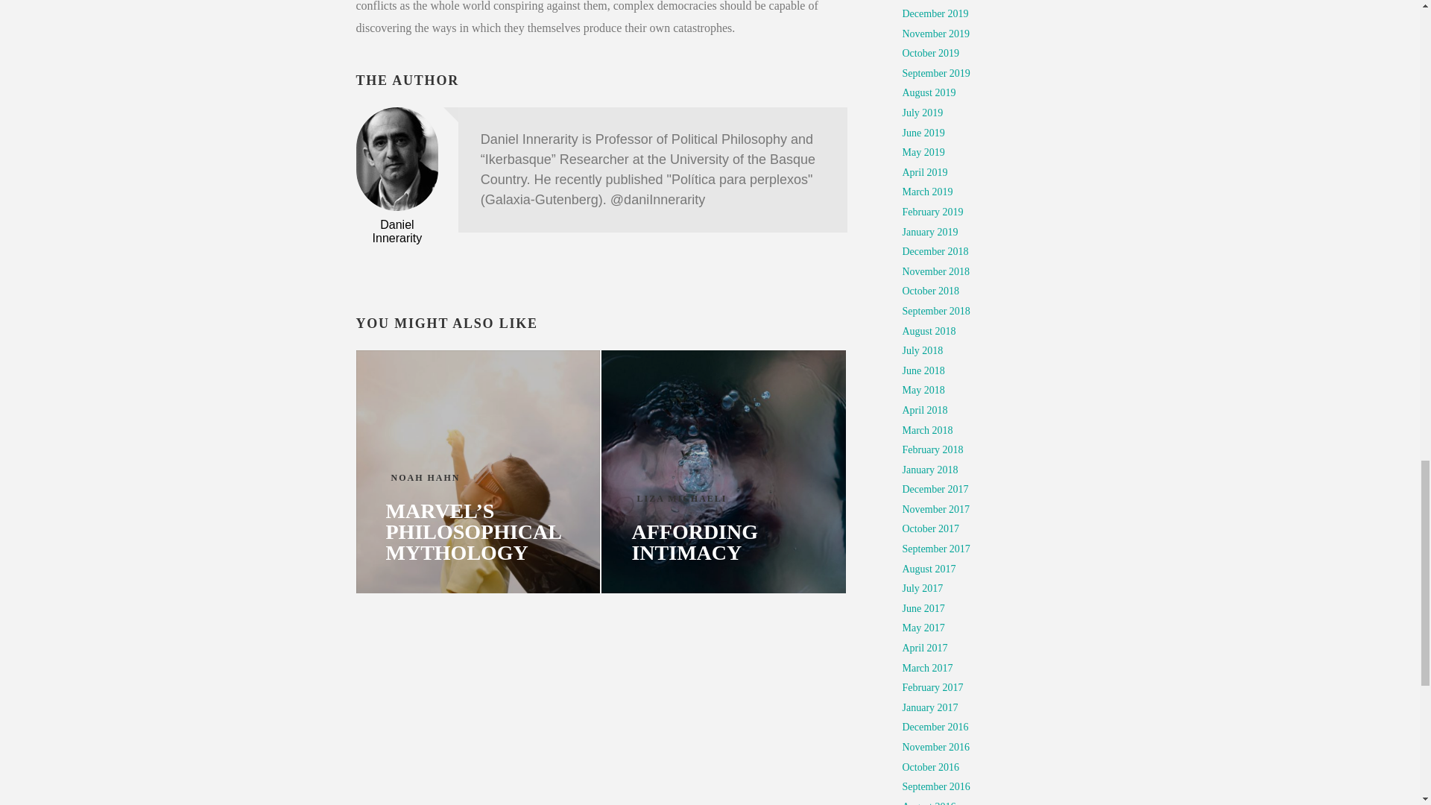  What do you see at coordinates (397, 231) in the screenshot?
I see `Daniel Innerarity` at bounding box center [397, 231].